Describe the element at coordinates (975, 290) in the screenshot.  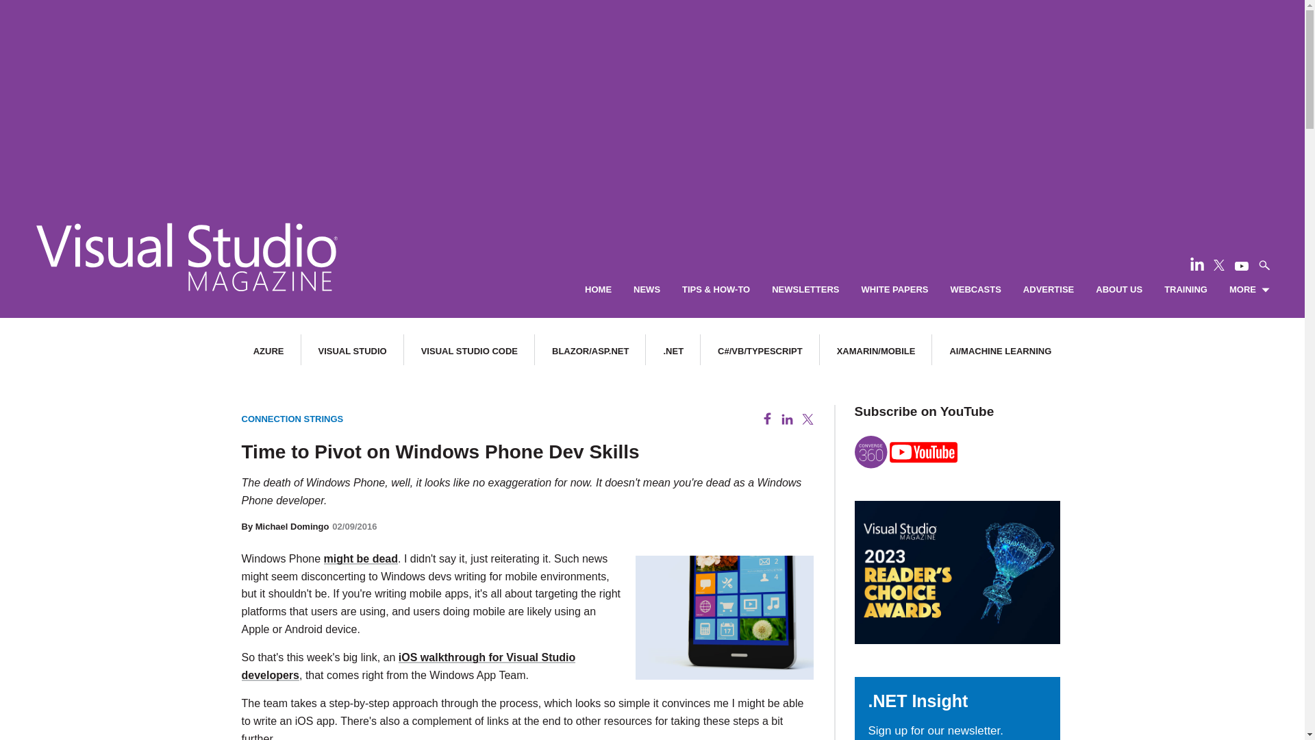
I see `WEBCASTS` at that location.